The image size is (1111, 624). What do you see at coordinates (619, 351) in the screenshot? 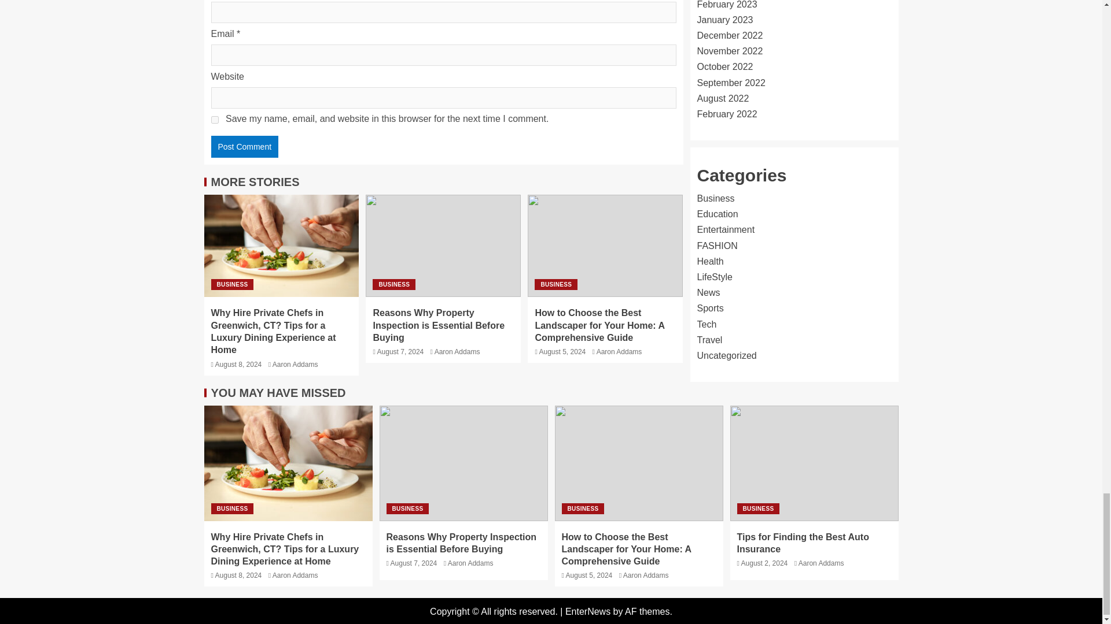
I see `Aaron Addams` at bounding box center [619, 351].